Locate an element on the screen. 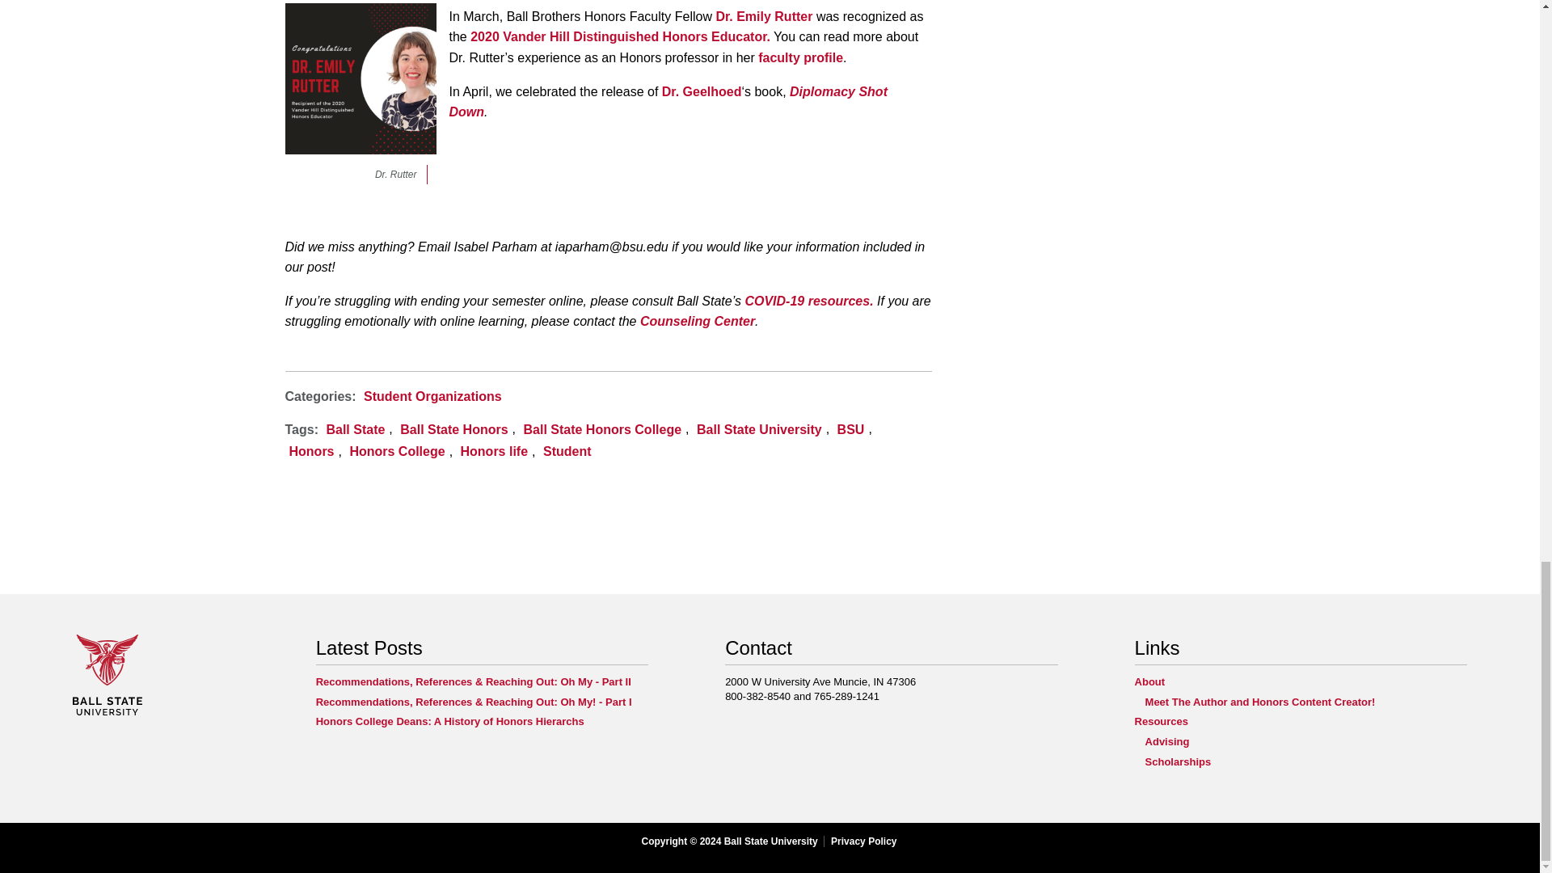 This screenshot has width=1552, height=873. Counseling Center is located at coordinates (697, 321).